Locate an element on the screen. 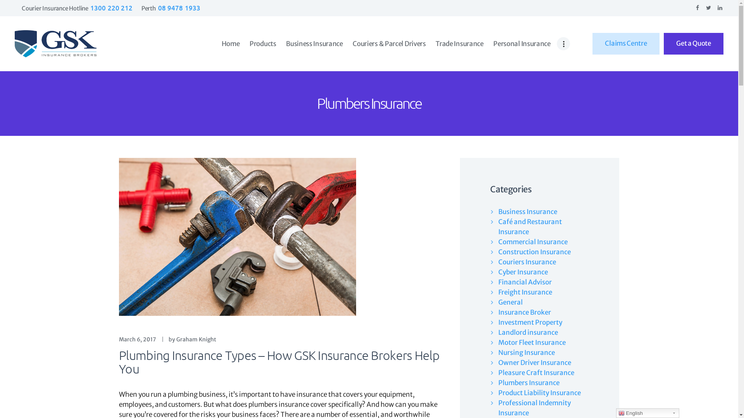 The height and width of the screenshot is (418, 744). Get a Quote is located at coordinates (694, 44).